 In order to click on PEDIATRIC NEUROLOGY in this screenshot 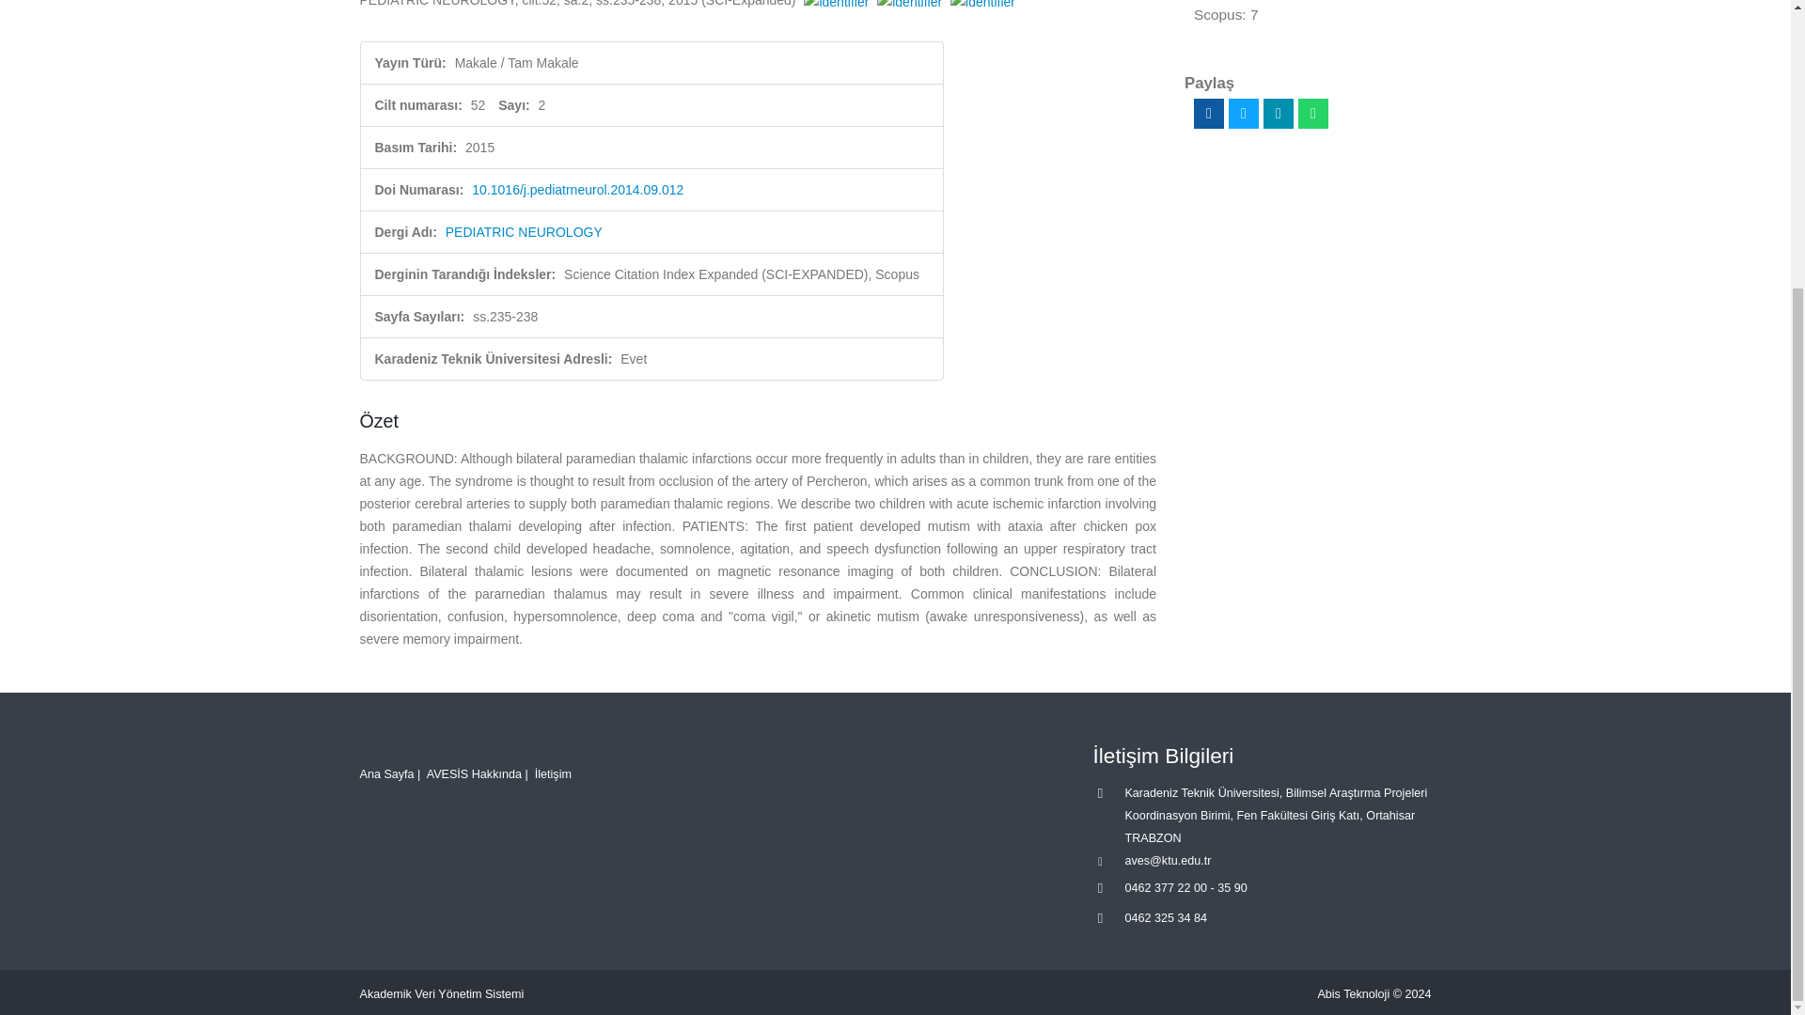, I will do `click(525, 231)`.